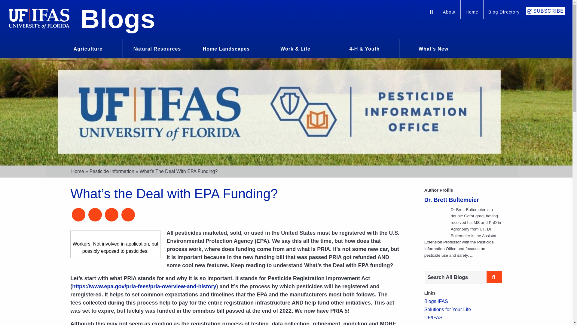  What do you see at coordinates (472, 13) in the screenshot?
I see `Home` at bounding box center [472, 13].